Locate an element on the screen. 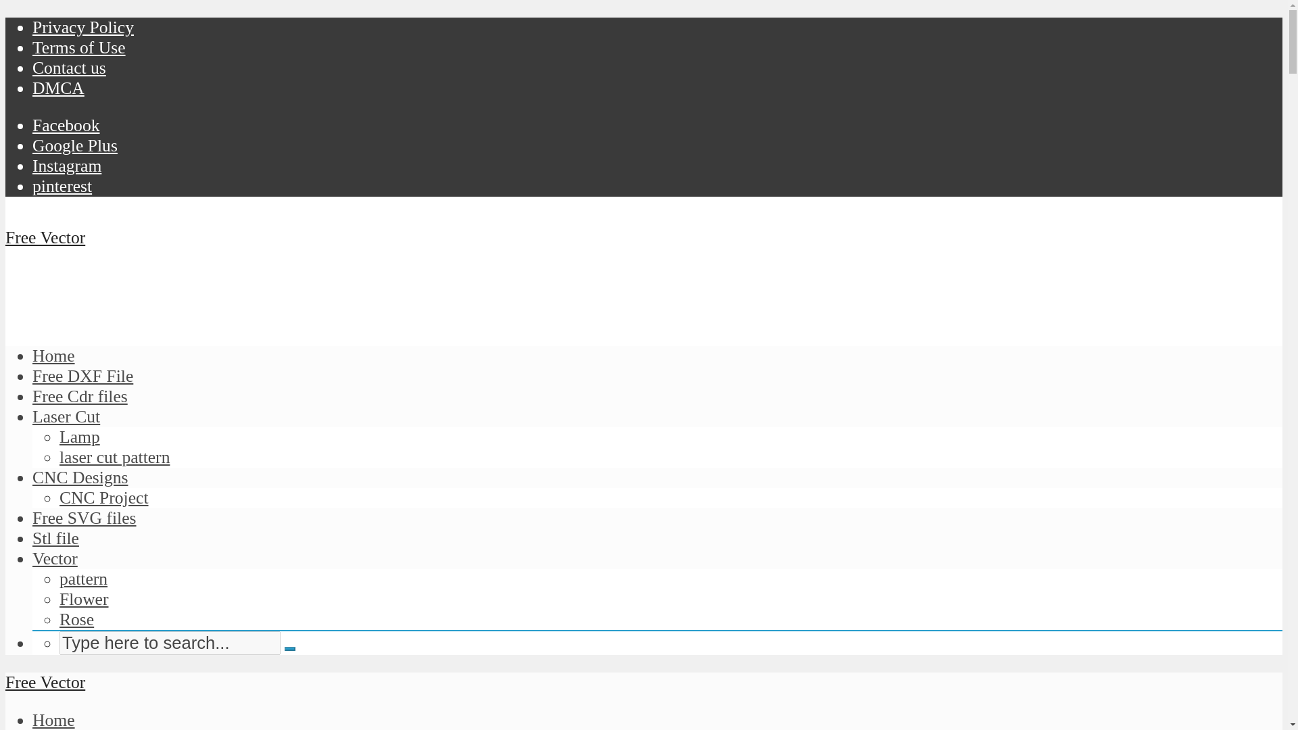  laser cut pattern is located at coordinates (115, 457).